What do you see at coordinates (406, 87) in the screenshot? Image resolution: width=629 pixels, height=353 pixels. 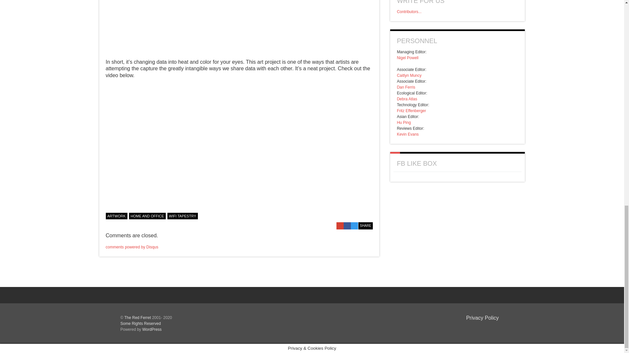 I see `Dan Ferris` at bounding box center [406, 87].